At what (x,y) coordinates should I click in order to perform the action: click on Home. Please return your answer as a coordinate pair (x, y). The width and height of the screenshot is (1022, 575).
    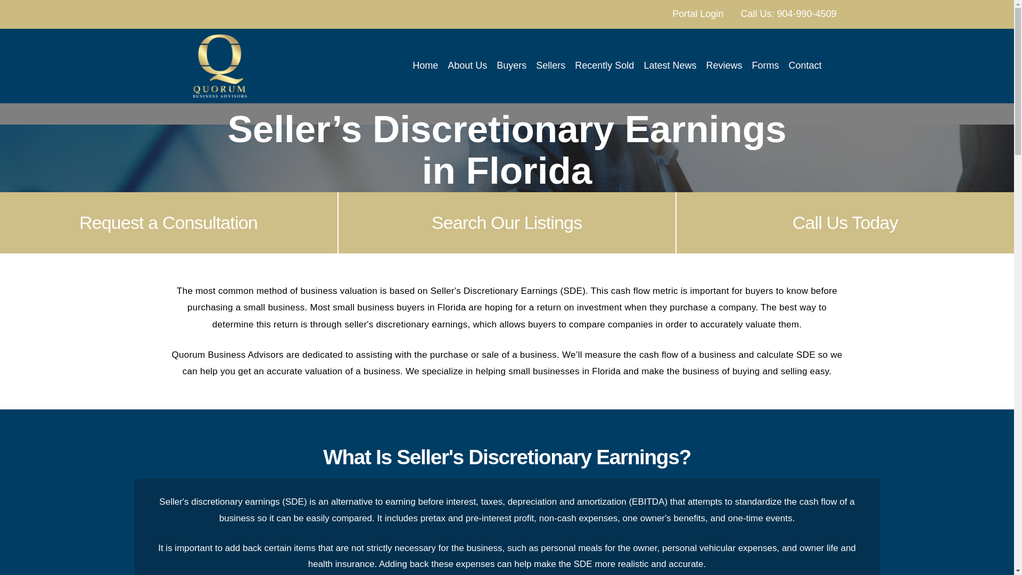
    Looking at the image, I should click on (425, 66).